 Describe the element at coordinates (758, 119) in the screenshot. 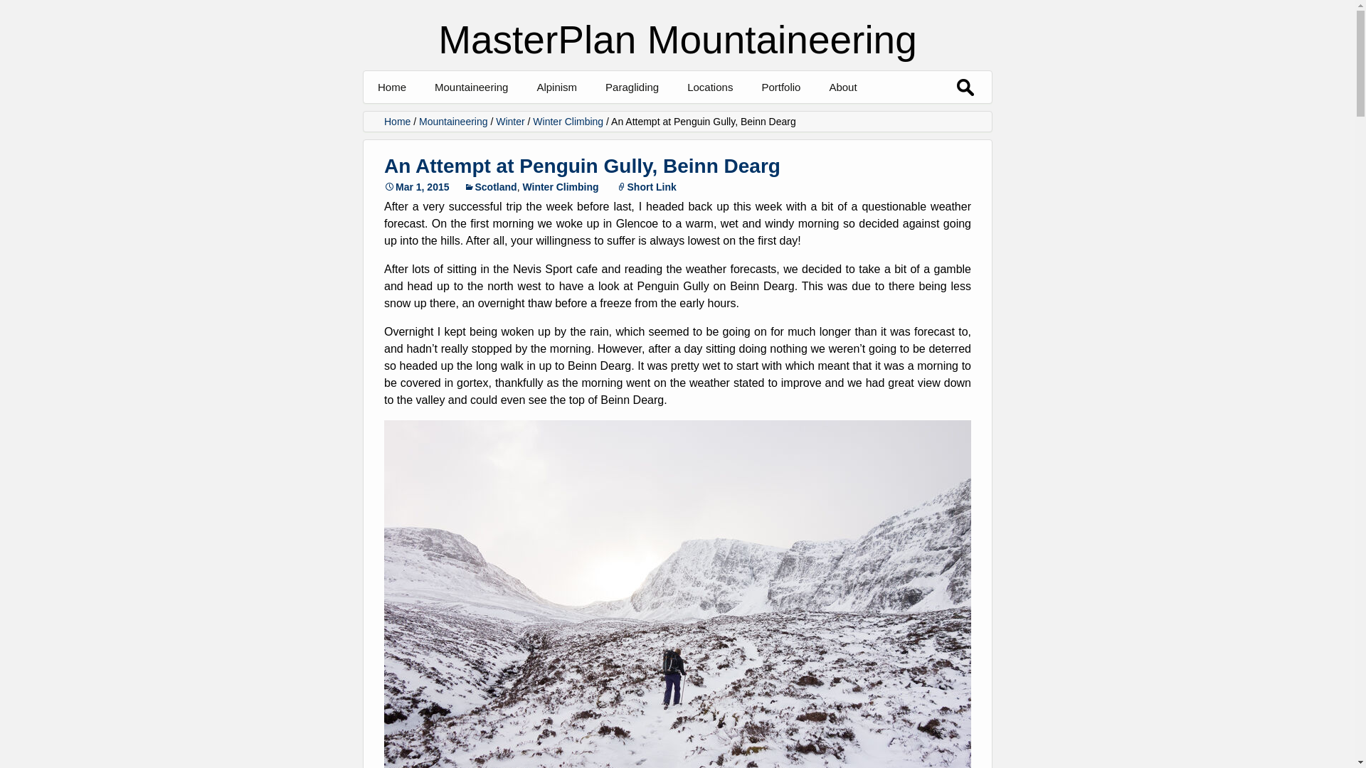

I see `North Wales` at that location.